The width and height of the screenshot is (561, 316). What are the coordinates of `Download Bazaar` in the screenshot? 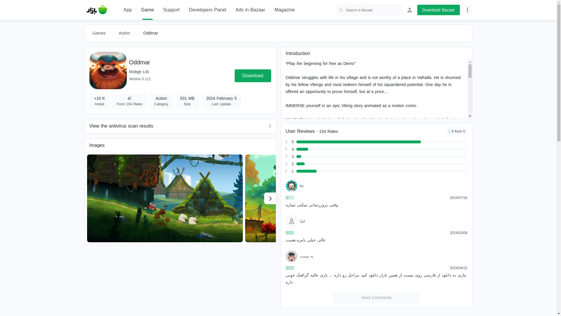 It's located at (439, 10).